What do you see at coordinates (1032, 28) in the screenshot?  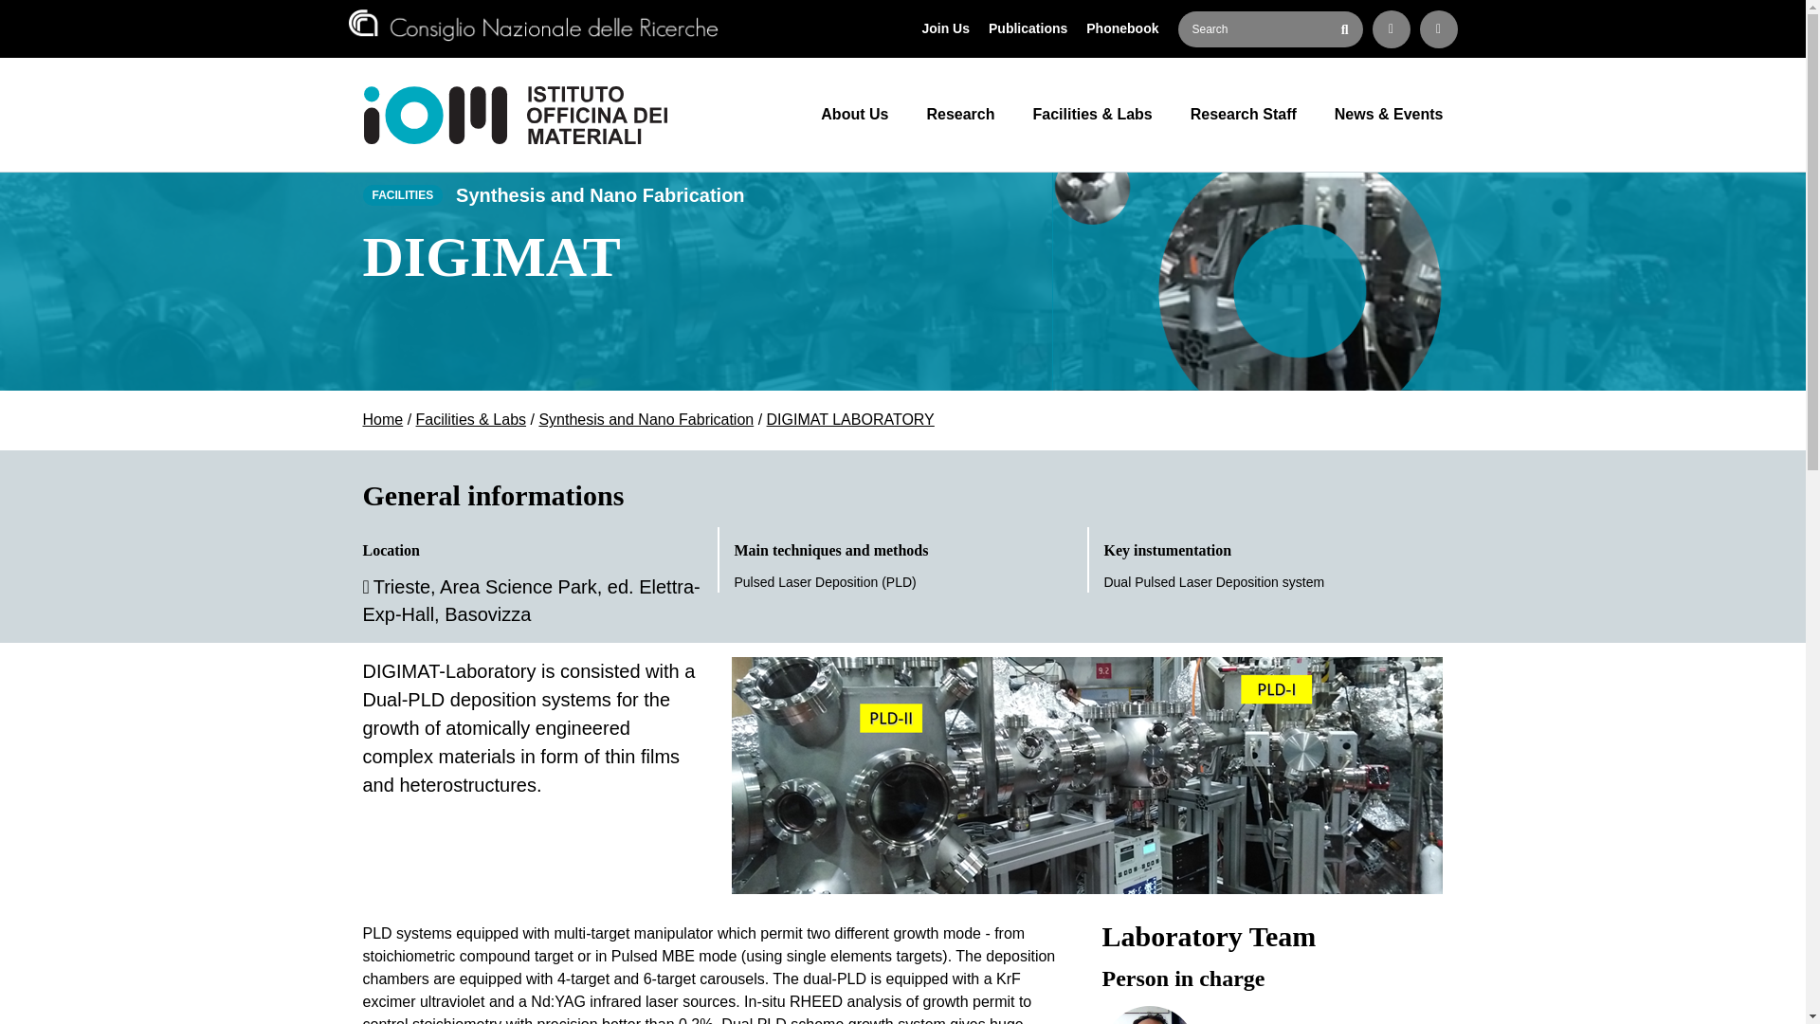 I see `Home` at bounding box center [1032, 28].